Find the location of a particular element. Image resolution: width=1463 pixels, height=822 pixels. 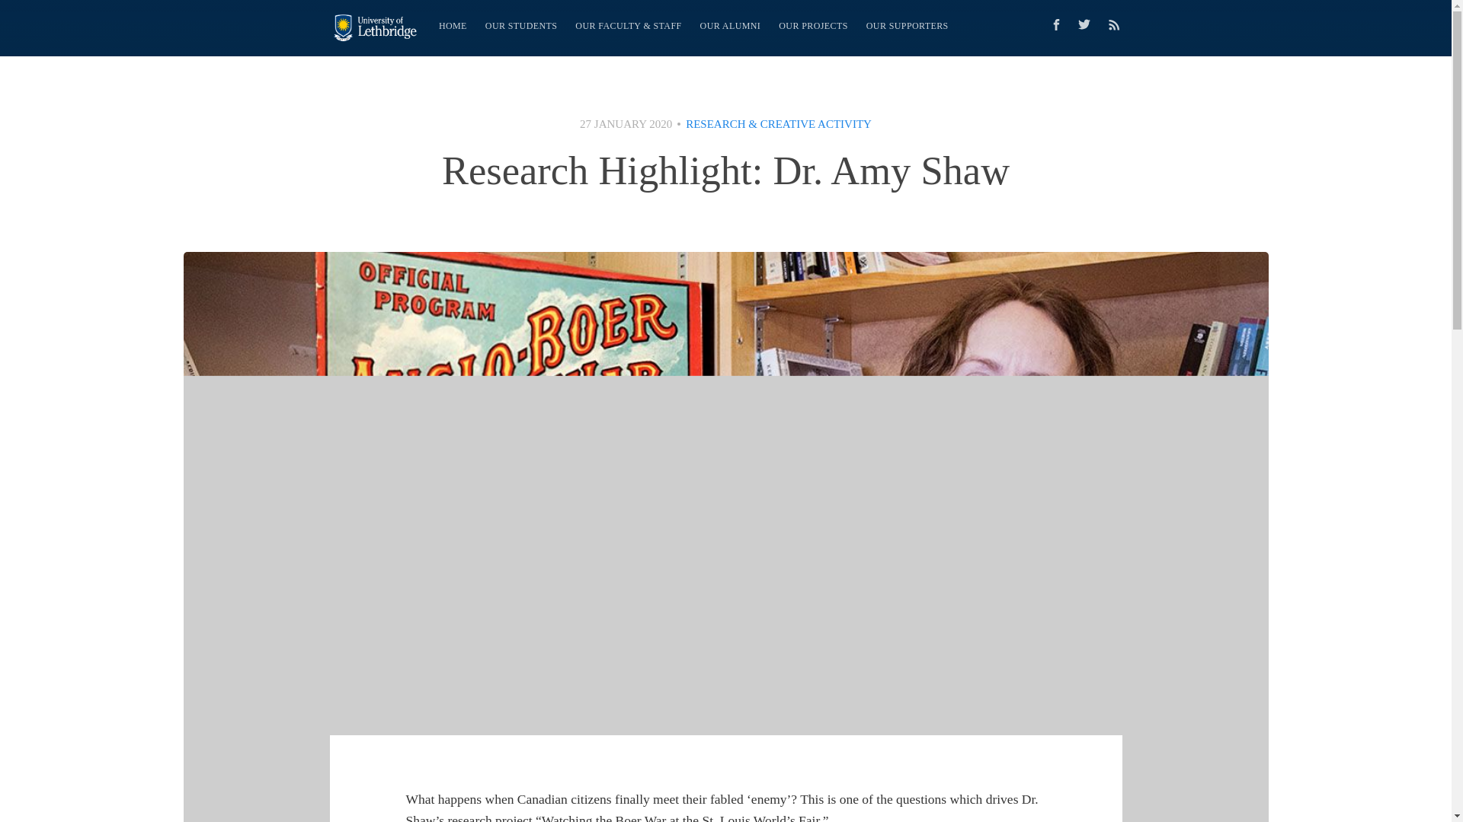

Facebook is located at coordinates (1055, 24).